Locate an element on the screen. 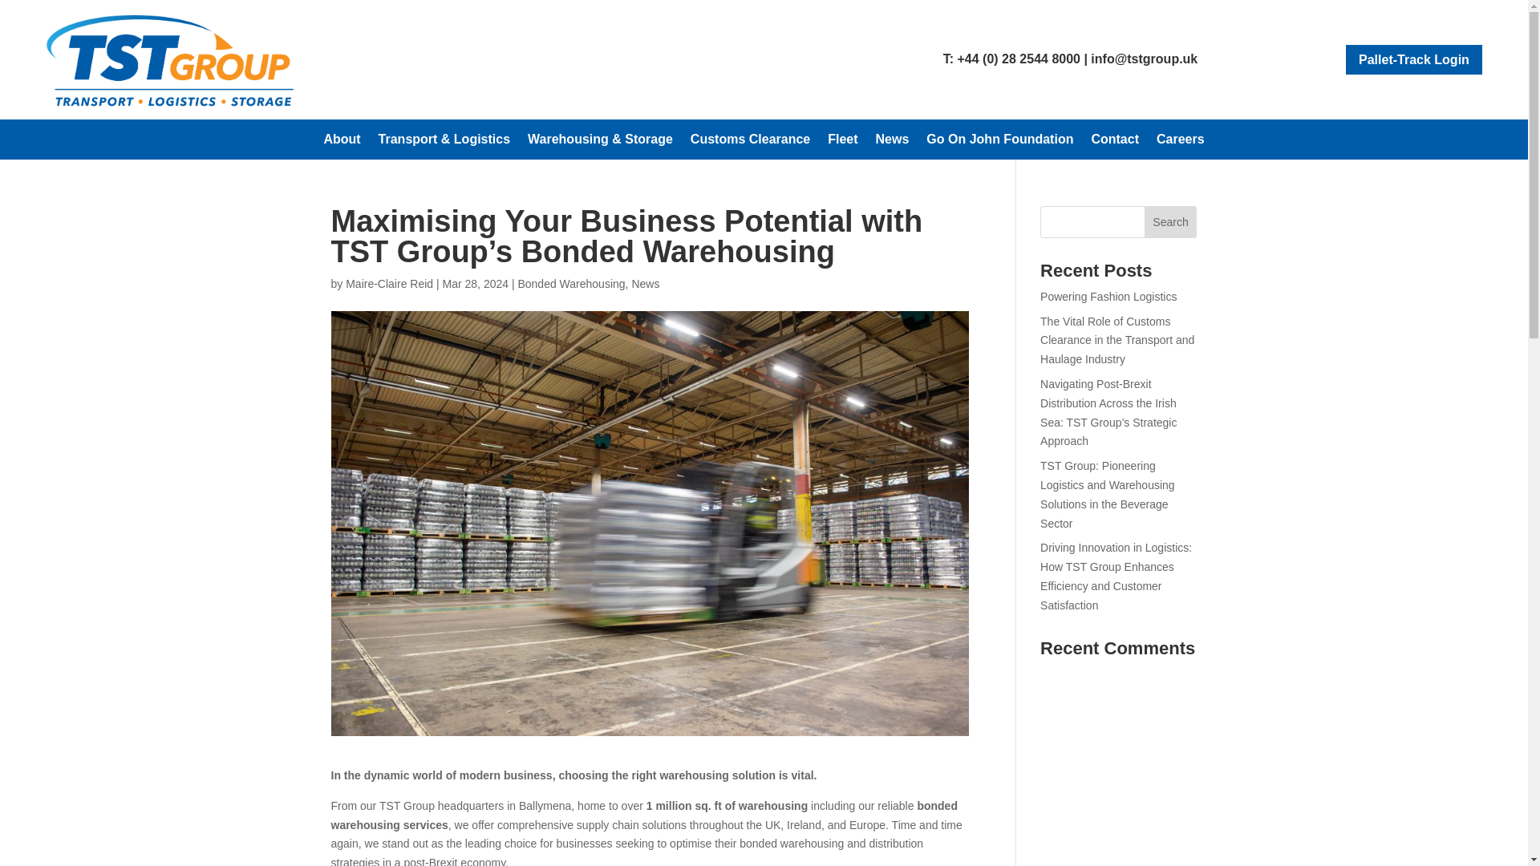 The height and width of the screenshot is (866, 1540). Pallet-Track Login is located at coordinates (1413, 59).